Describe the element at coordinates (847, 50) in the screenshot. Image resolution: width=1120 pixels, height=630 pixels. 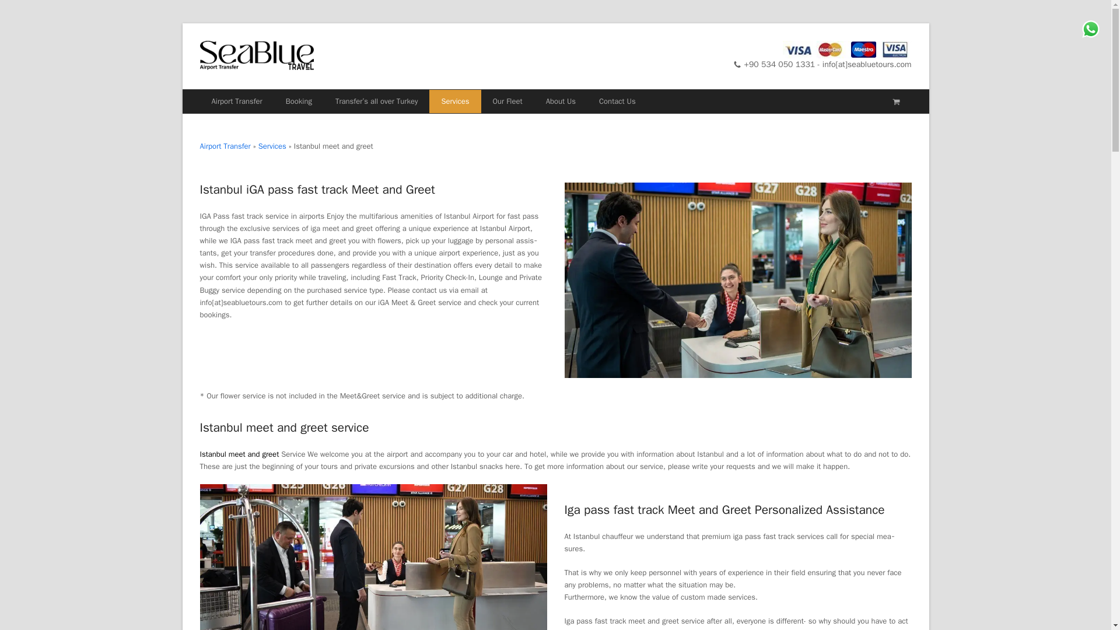
I see `visa master mastero electron` at that location.